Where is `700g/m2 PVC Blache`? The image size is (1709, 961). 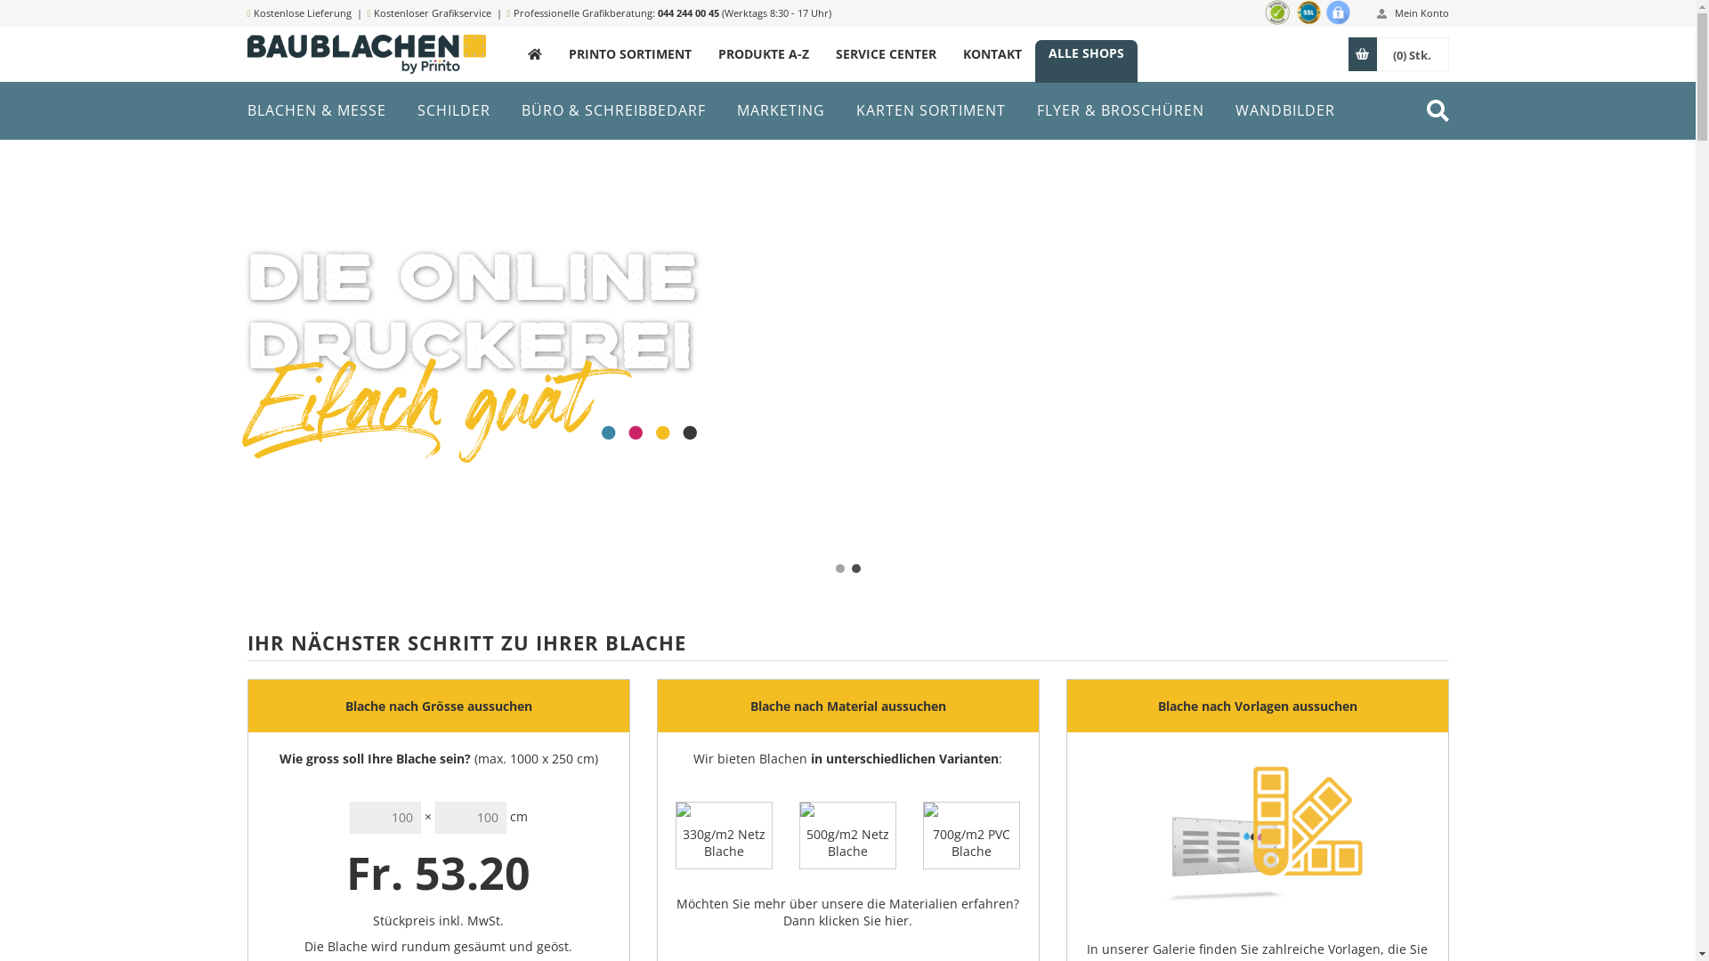
700g/m2 PVC Blache is located at coordinates (972, 836).